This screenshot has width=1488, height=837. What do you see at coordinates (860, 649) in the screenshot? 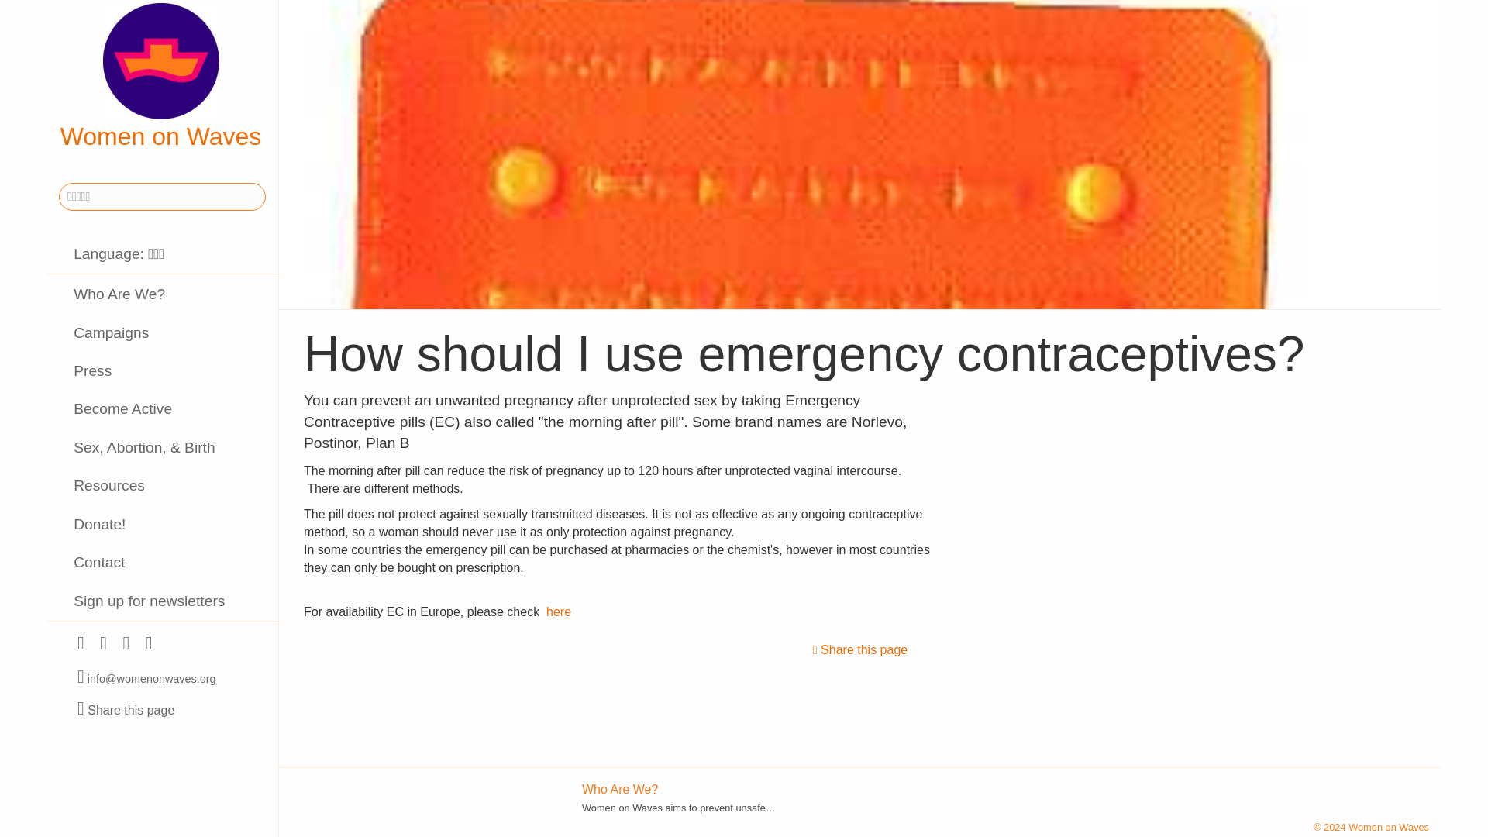
I see `Share this page` at bounding box center [860, 649].